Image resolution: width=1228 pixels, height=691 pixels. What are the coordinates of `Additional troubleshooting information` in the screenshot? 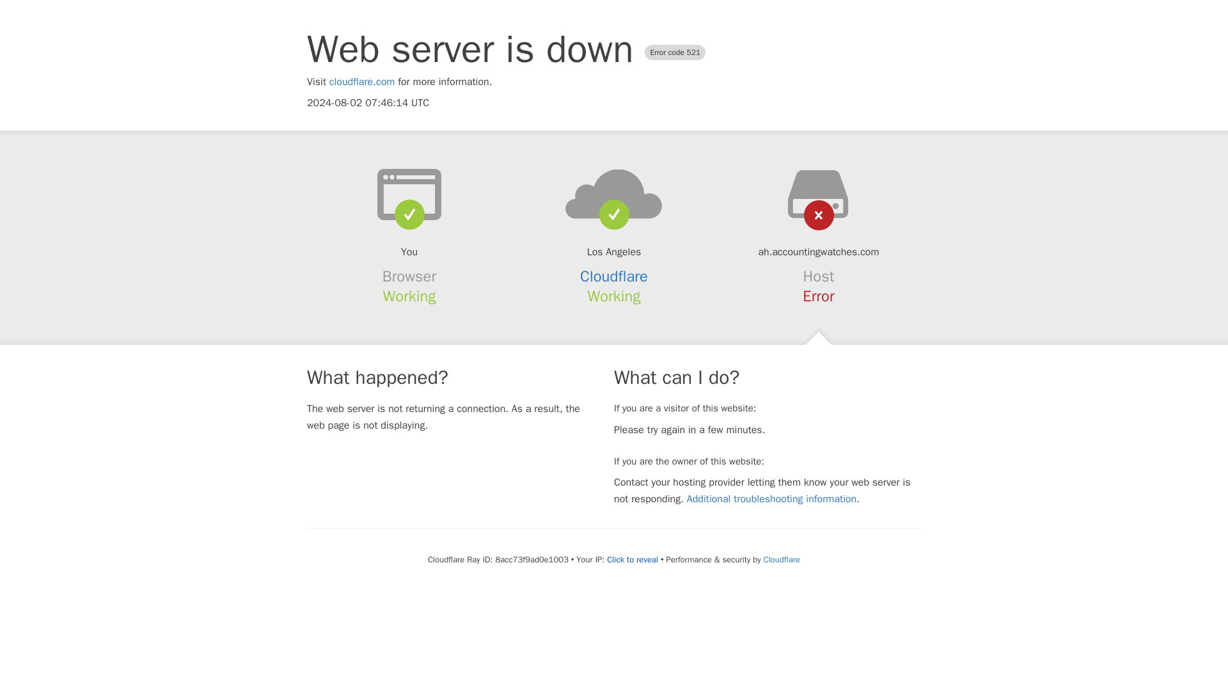 It's located at (771, 499).